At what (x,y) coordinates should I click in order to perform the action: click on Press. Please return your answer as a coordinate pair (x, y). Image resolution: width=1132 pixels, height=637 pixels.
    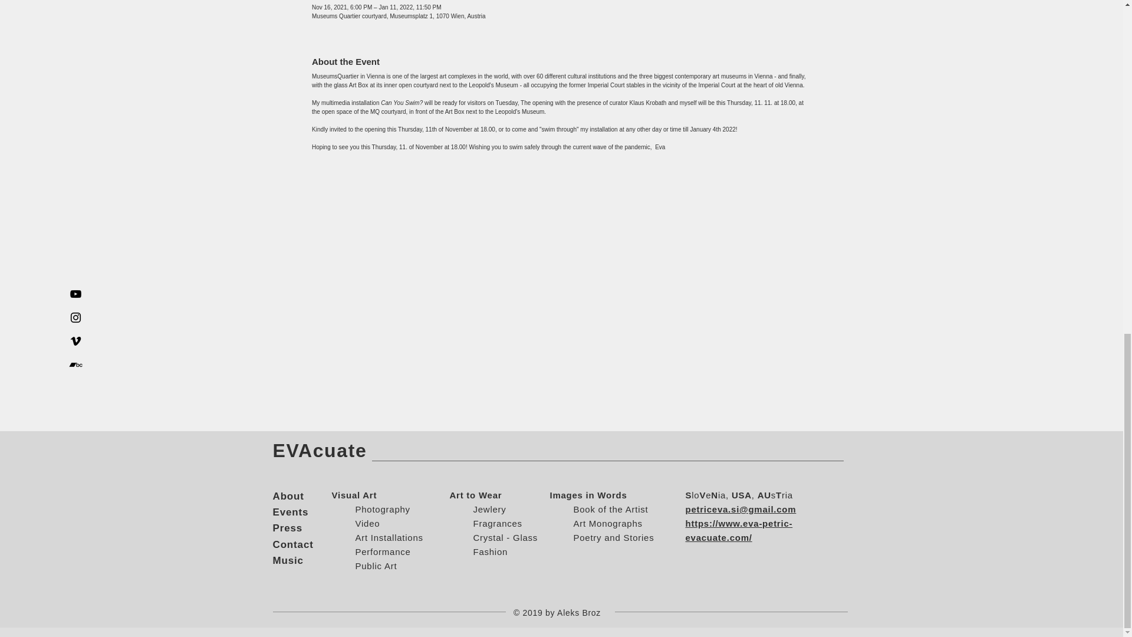
    Looking at the image, I should click on (287, 528).